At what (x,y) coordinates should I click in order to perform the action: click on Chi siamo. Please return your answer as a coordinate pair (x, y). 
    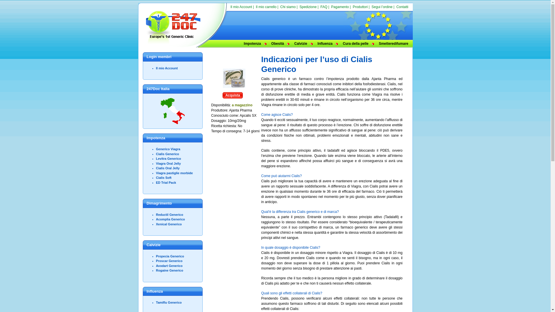
    Looking at the image, I should click on (288, 7).